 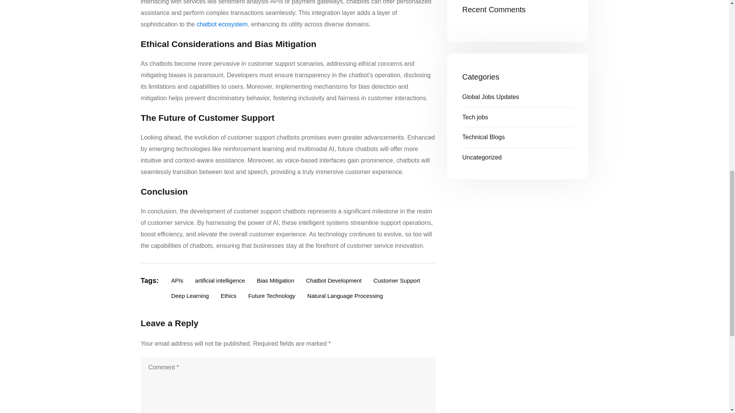 I want to click on APIs, so click(x=177, y=281).